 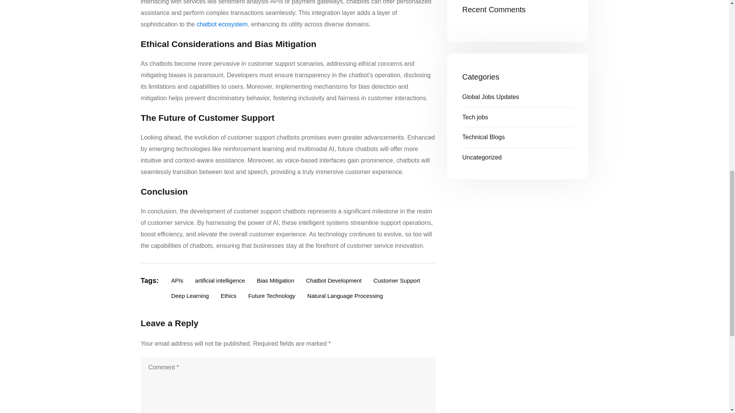 I want to click on APIs, so click(x=177, y=281).